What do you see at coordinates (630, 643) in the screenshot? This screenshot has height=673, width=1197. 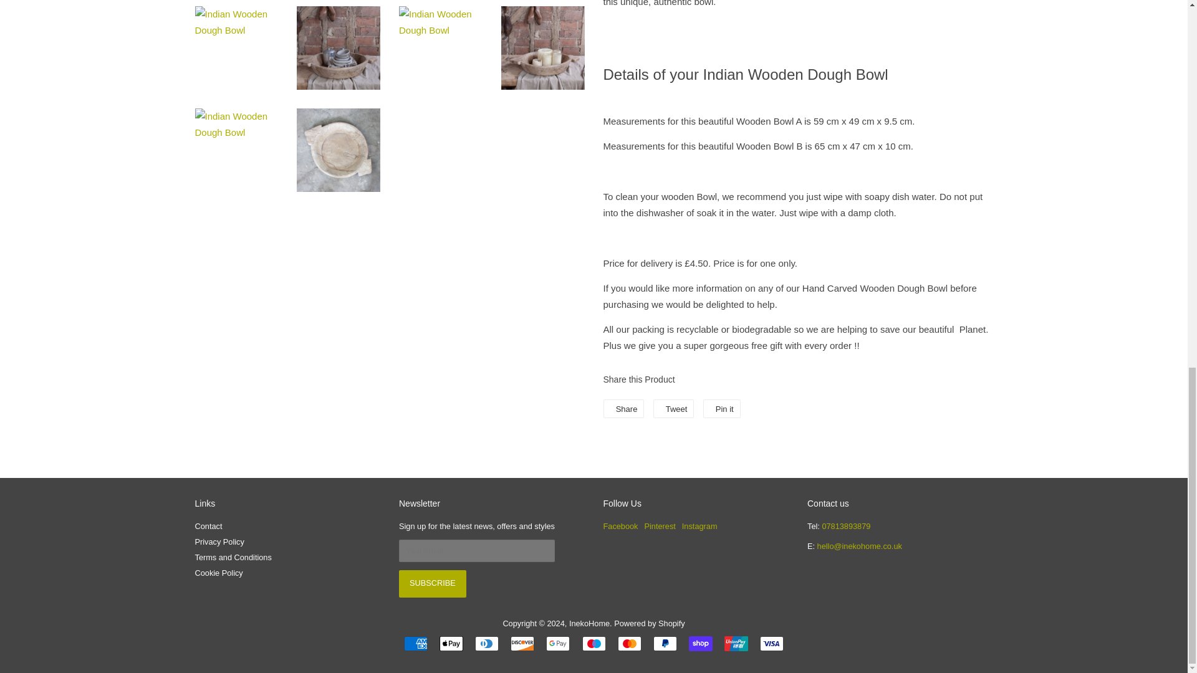 I see `Mastercard` at bounding box center [630, 643].